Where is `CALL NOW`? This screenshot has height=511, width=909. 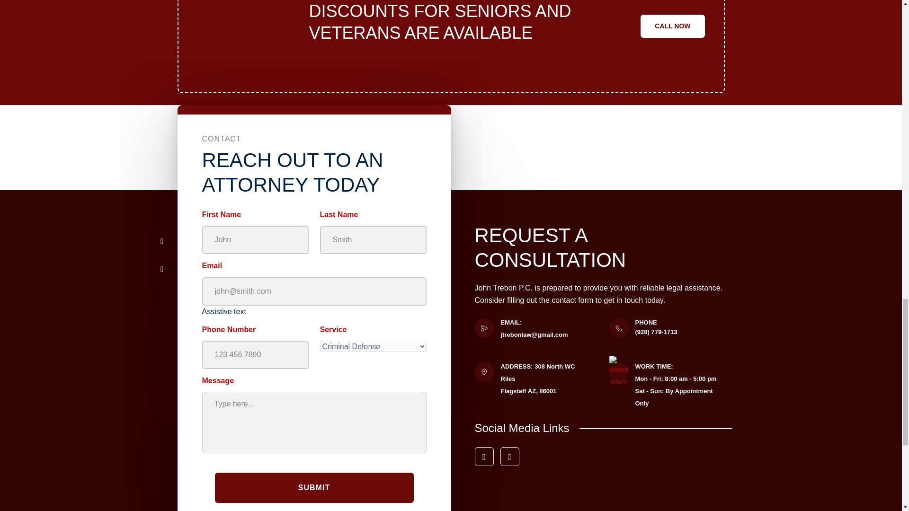 CALL NOW is located at coordinates (672, 26).